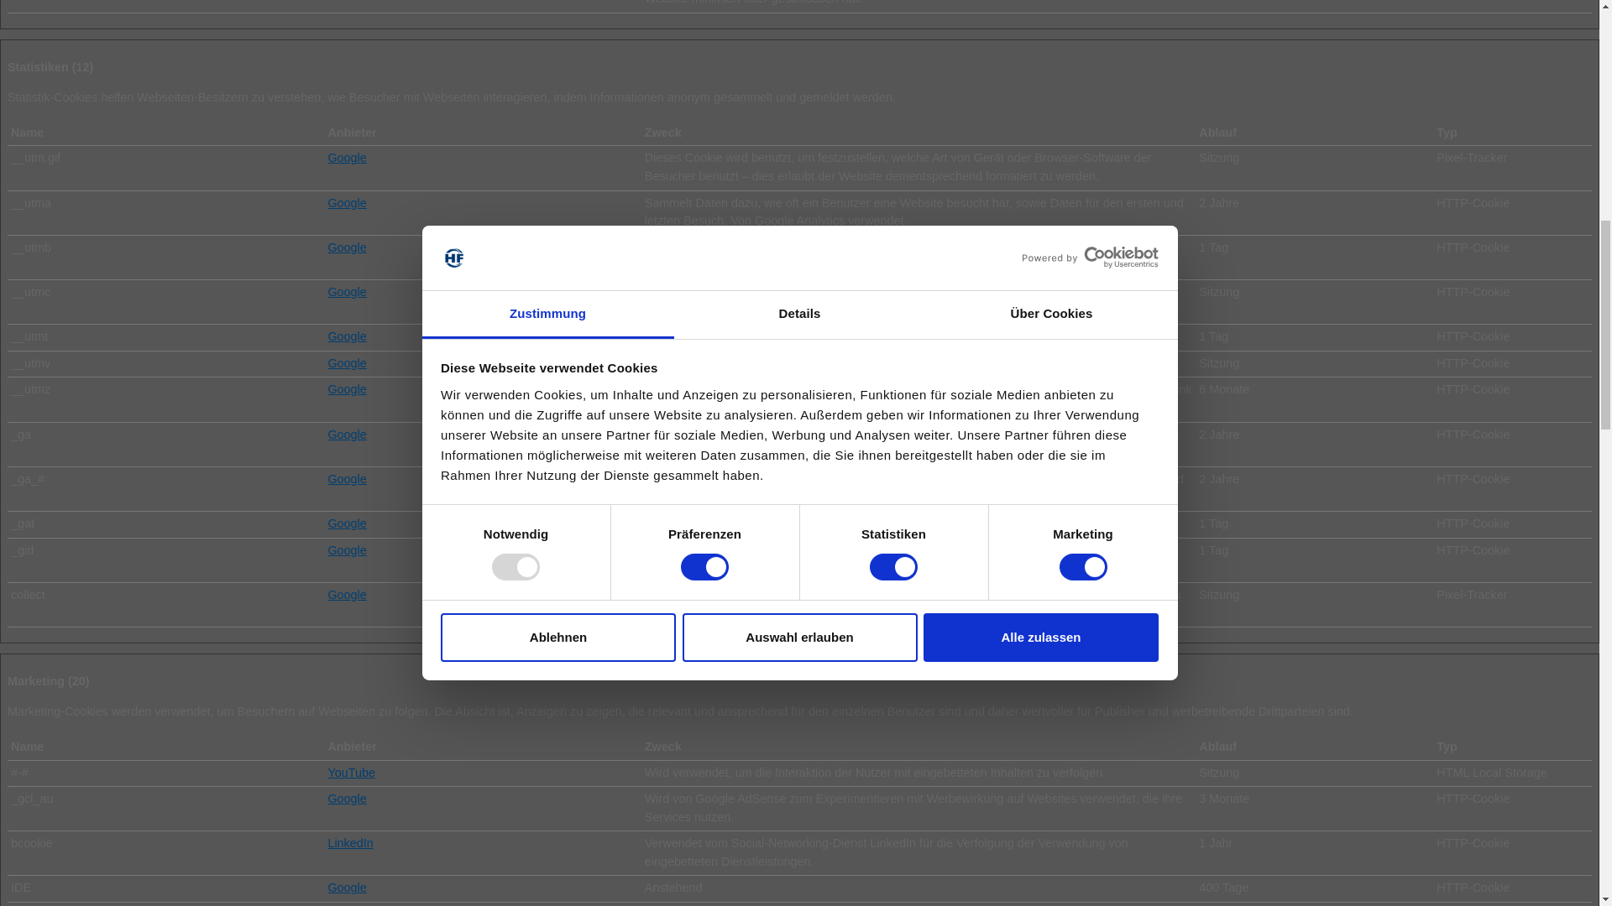 The width and height of the screenshot is (1612, 906). What do you see at coordinates (346, 594) in the screenshot?
I see `Google` at bounding box center [346, 594].